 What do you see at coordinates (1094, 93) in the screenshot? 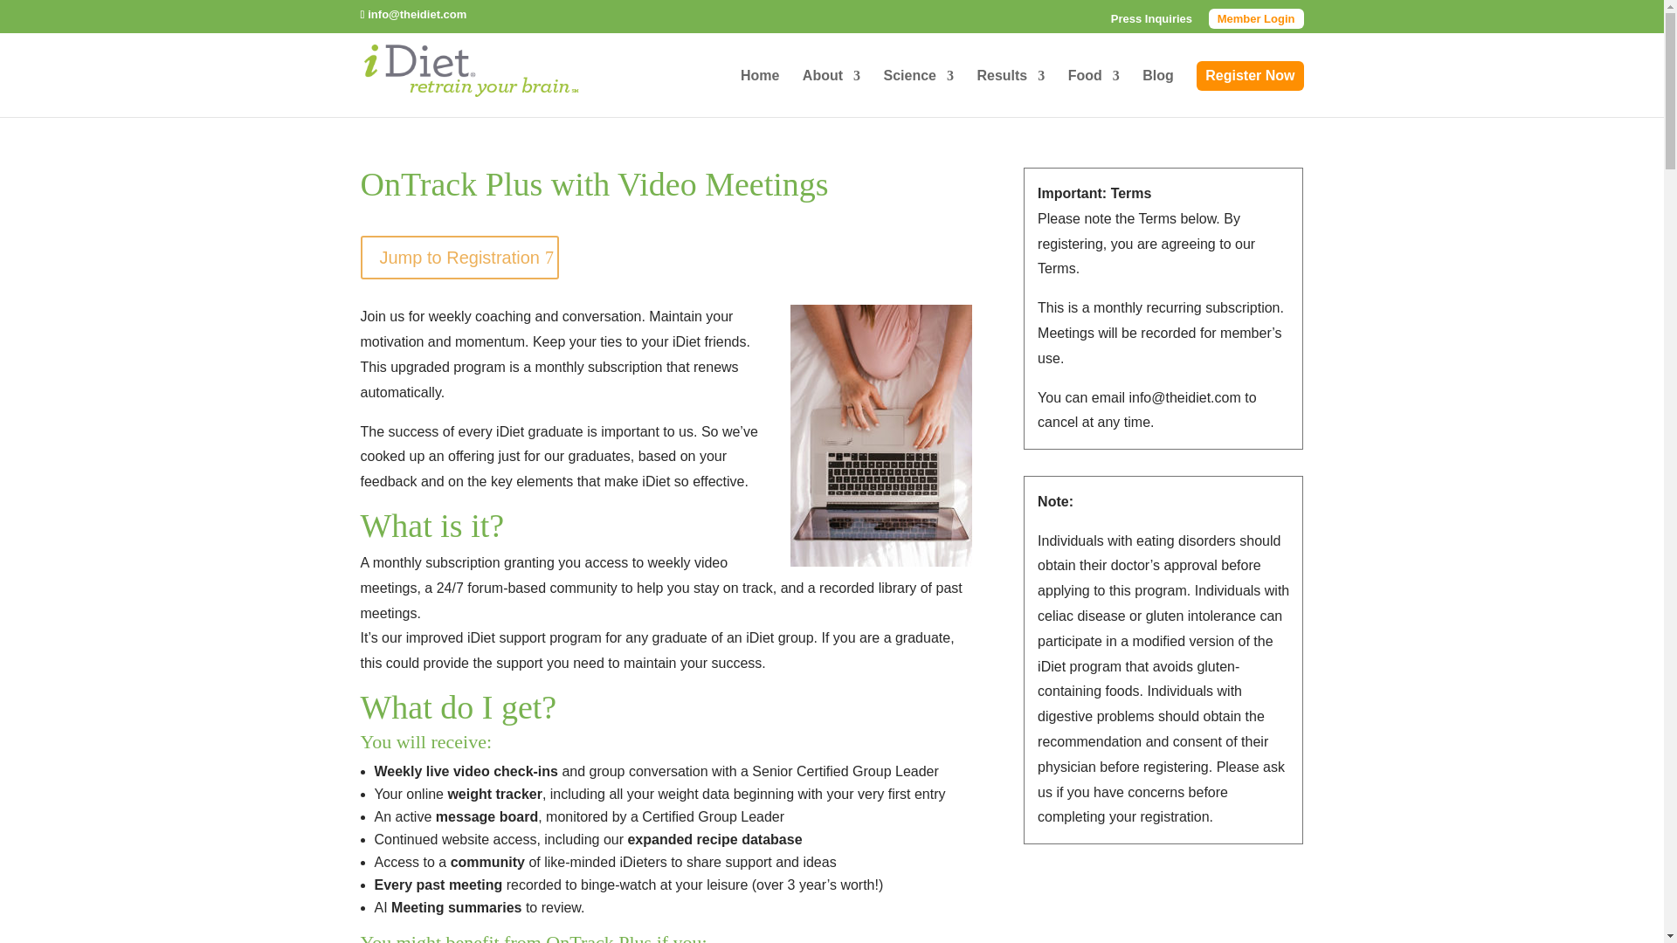
I see `Food` at bounding box center [1094, 93].